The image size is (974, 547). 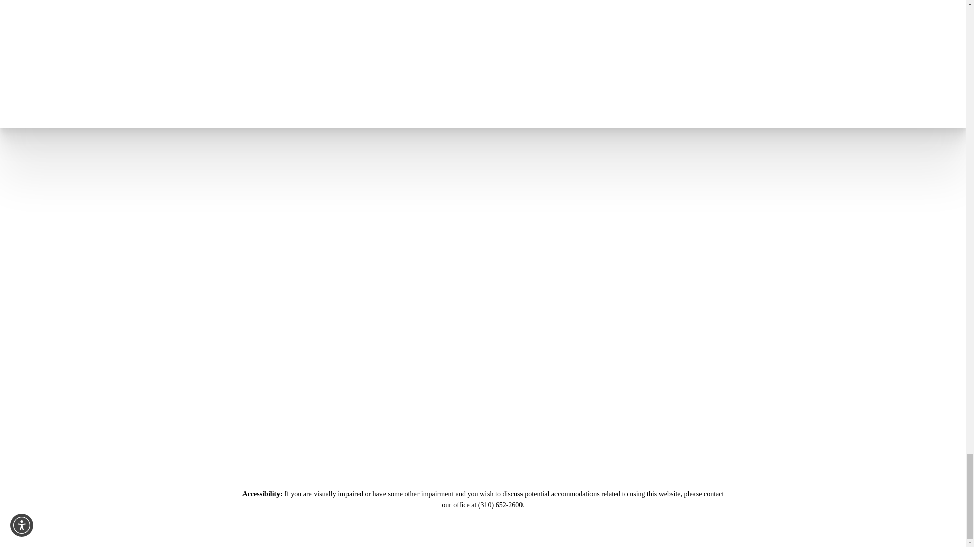 What do you see at coordinates (795, 239) in the screenshot?
I see `Follow Dr. Elist, M.D. FACS on Facebook` at bounding box center [795, 239].